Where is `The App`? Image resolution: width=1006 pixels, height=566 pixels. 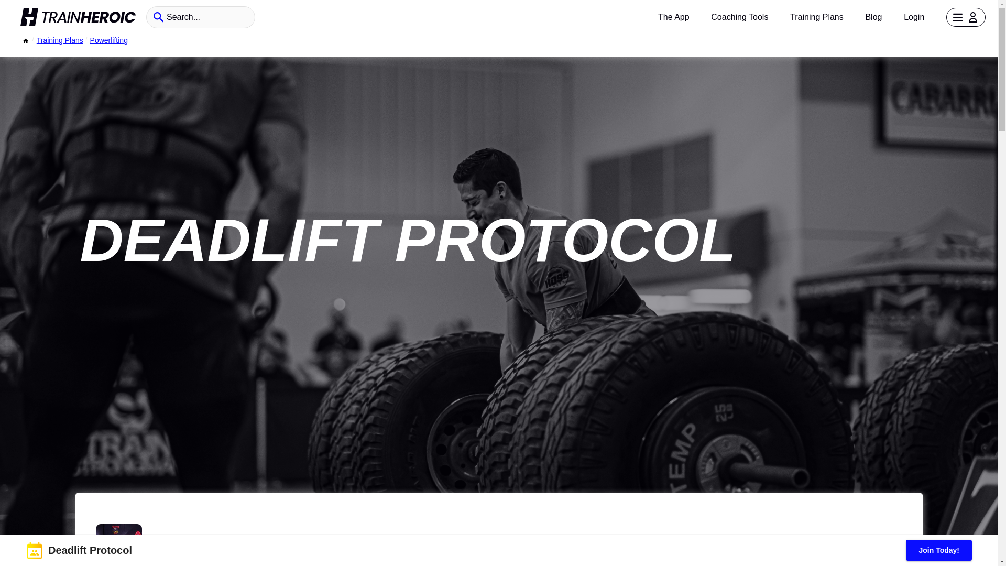 The App is located at coordinates (673, 17).